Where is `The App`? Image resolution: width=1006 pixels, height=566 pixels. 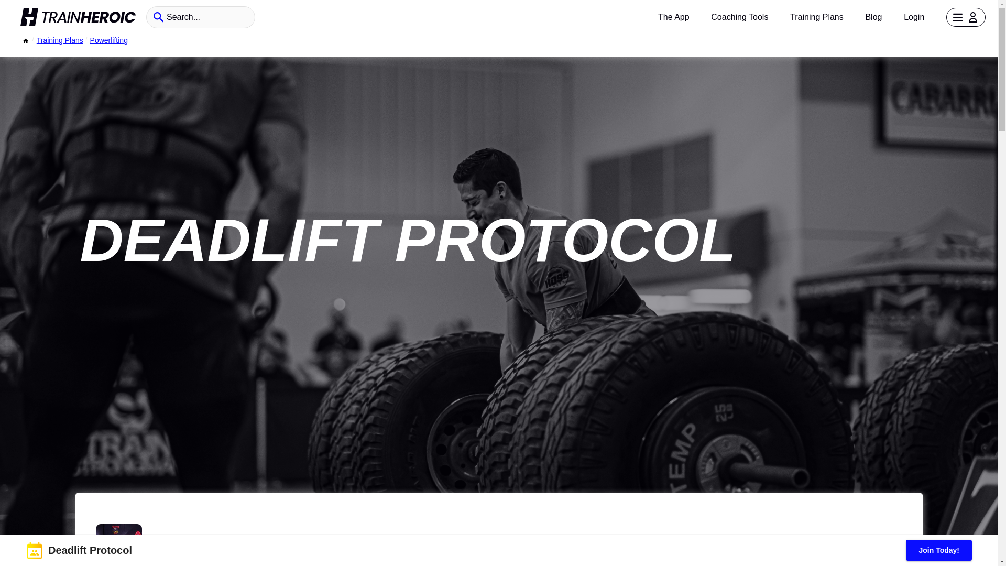 The App is located at coordinates (673, 17).